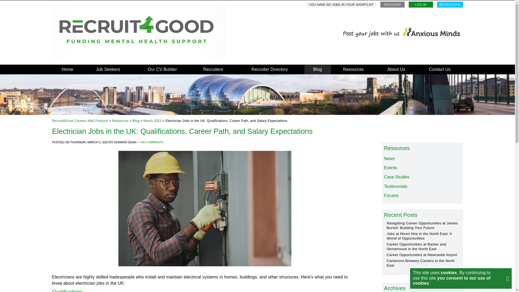 The width and height of the screenshot is (519, 292). What do you see at coordinates (422, 196) in the screenshot?
I see `Forums` at bounding box center [422, 196].